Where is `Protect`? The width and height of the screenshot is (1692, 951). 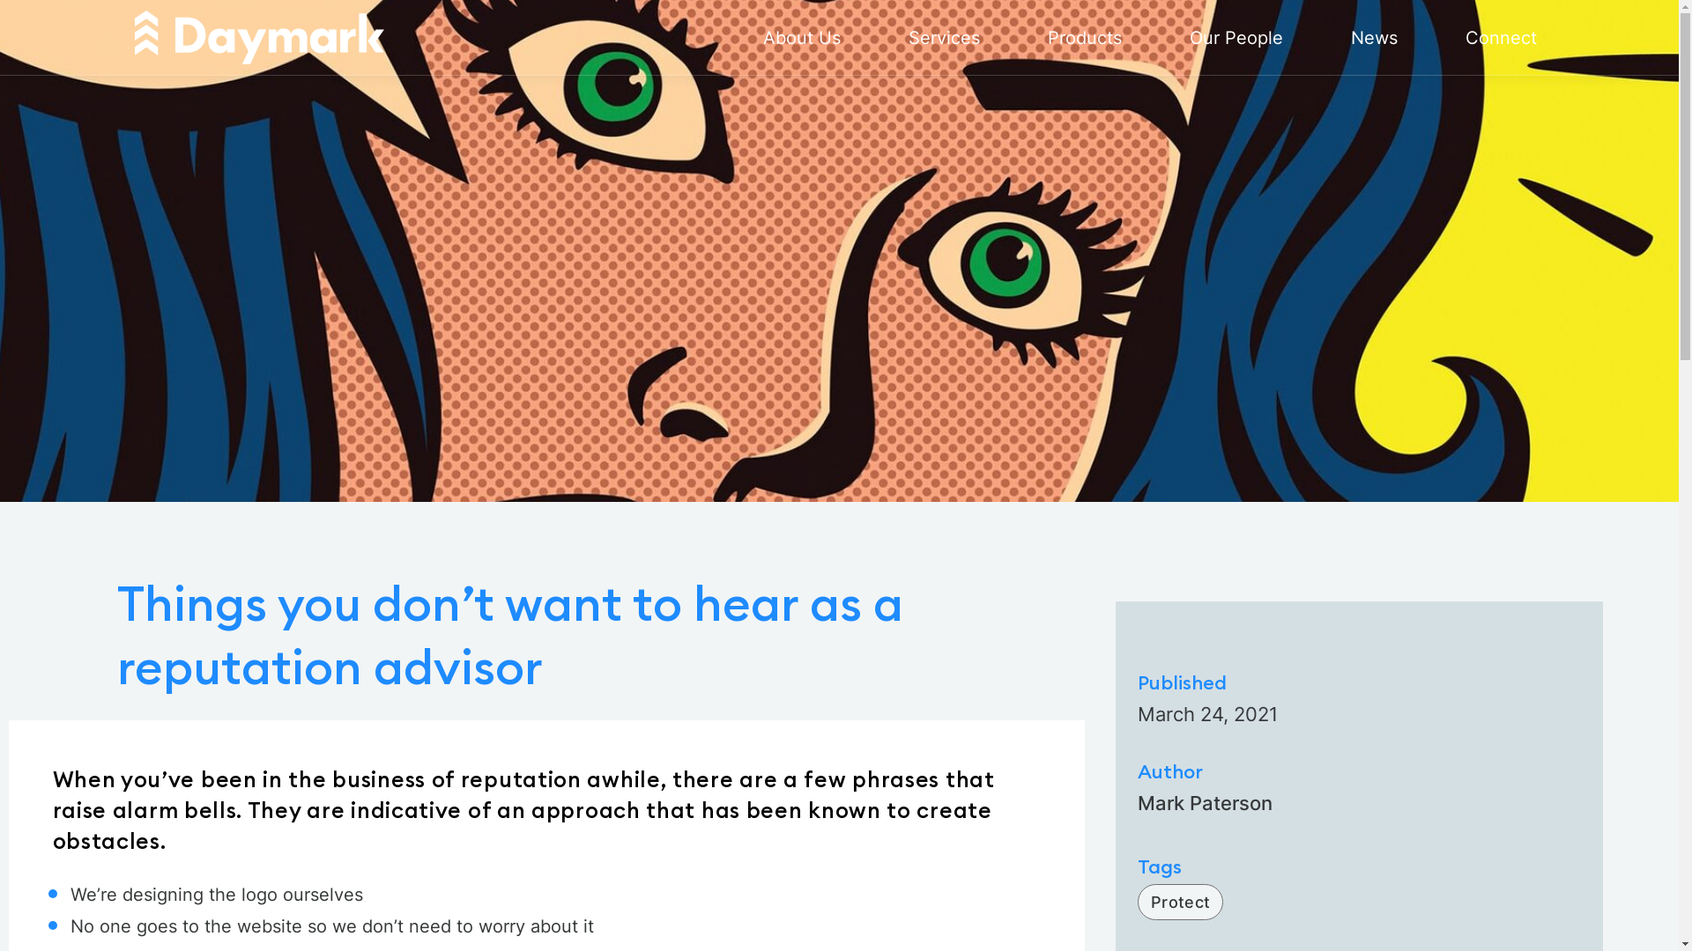
Protect is located at coordinates (1181, 902).